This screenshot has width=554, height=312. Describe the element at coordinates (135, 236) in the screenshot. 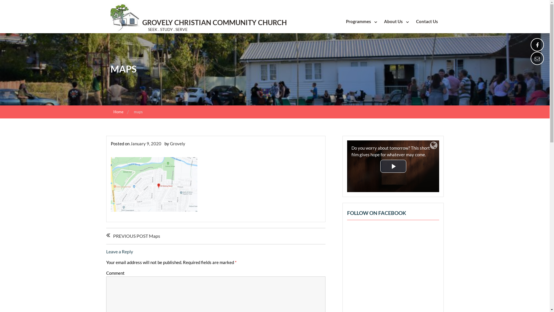

I see `PREVIOUS POST
Previous Post:
Maps` at that location.